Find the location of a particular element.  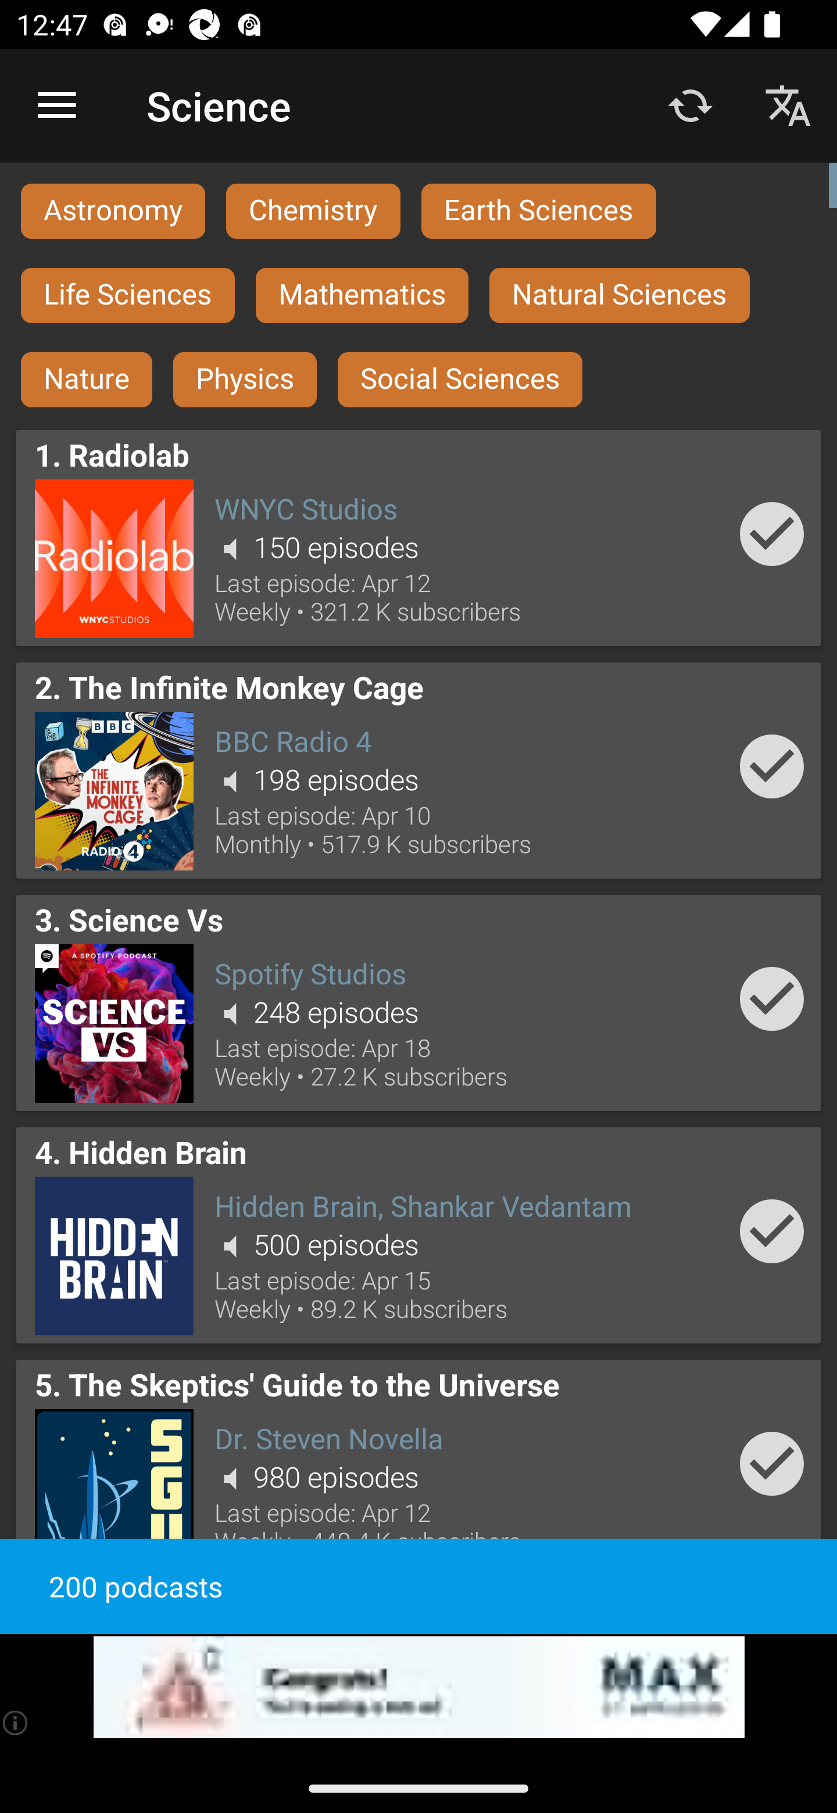

Add is located at coordinates (772, 1231).